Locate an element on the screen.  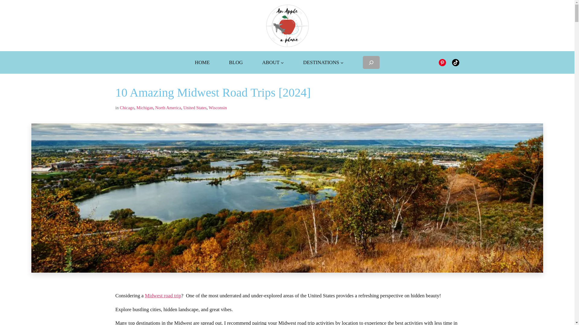
DESTINATIONS is located at coordinates (321, 63).